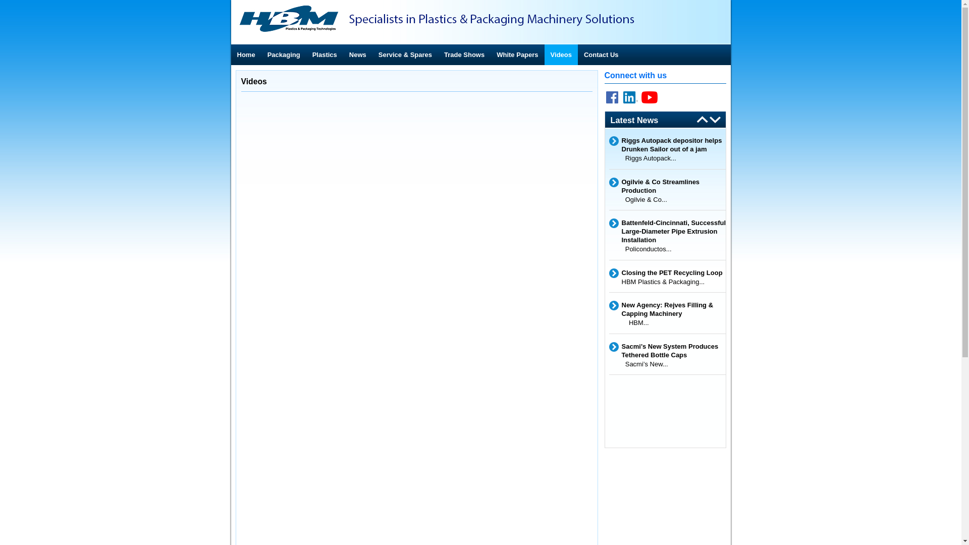  I want to click on Previous, so click(715, 120).